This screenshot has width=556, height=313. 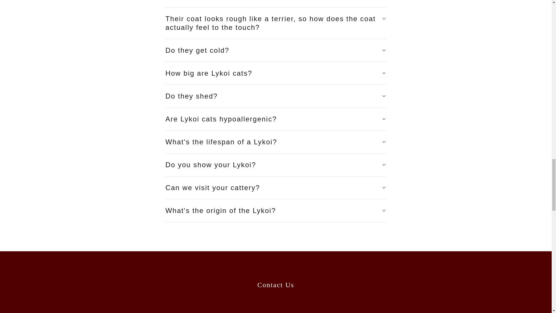 What do you see at coordinates (276, 165) in the screenshot?
I see `Do you show your Lykoi?` at bounding box center [276, 165].